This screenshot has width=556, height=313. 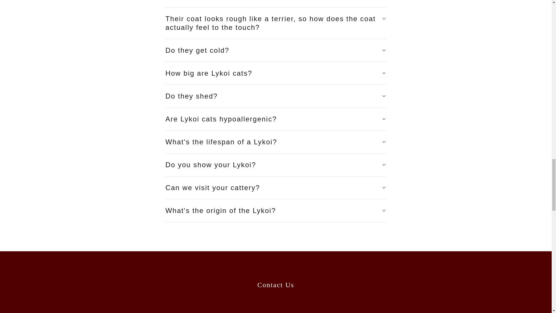 What do you see at coordinates (276, 165) in the screenshot?
I see `Do you show your Lykoi?` at bounding box center [276, 165].